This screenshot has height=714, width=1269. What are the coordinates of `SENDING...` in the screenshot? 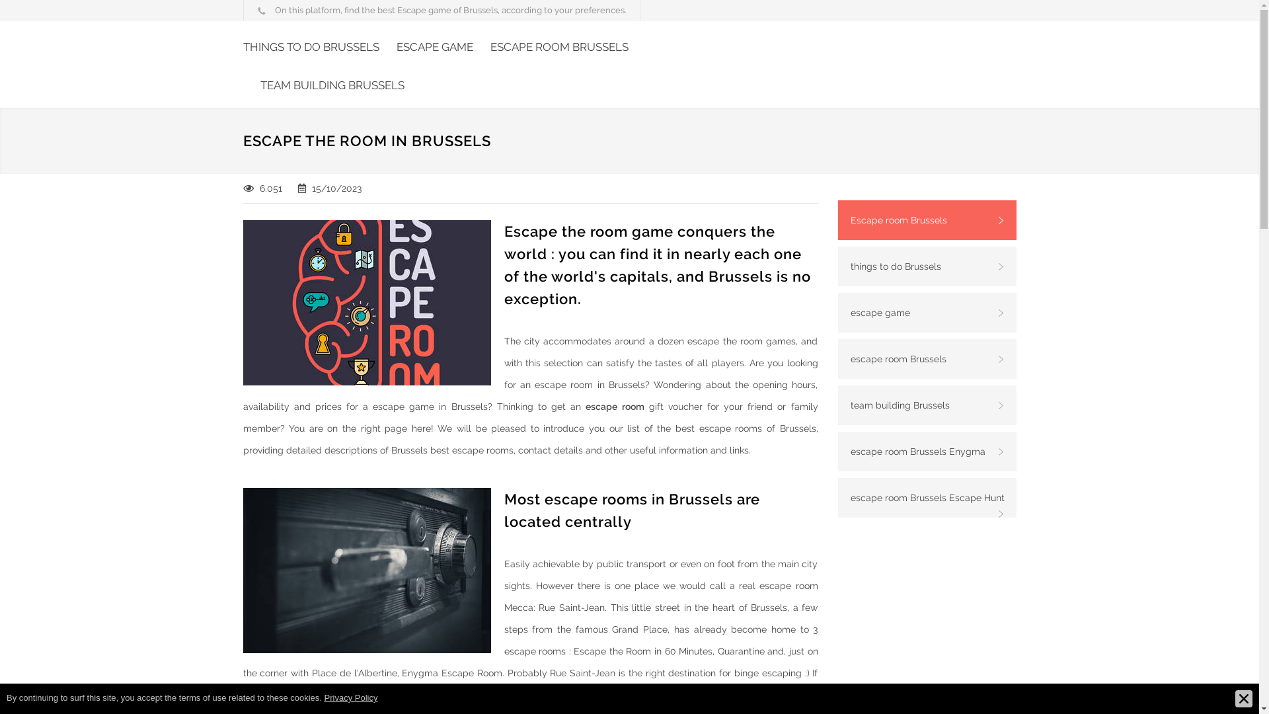 It's located at (40, 16).